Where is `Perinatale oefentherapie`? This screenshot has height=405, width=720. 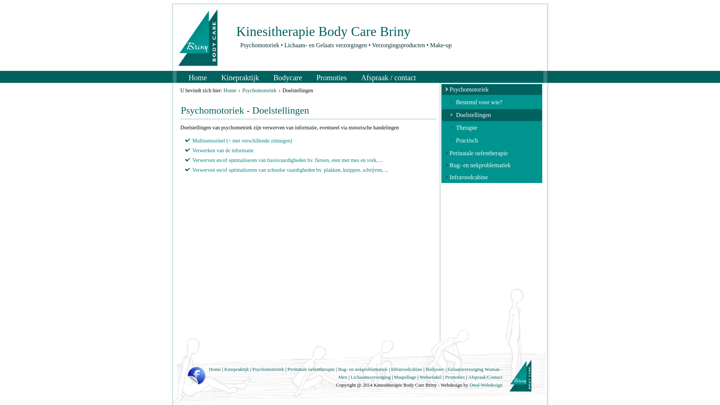 Perinatale oefentherapie is located at coordinates (311, 369).